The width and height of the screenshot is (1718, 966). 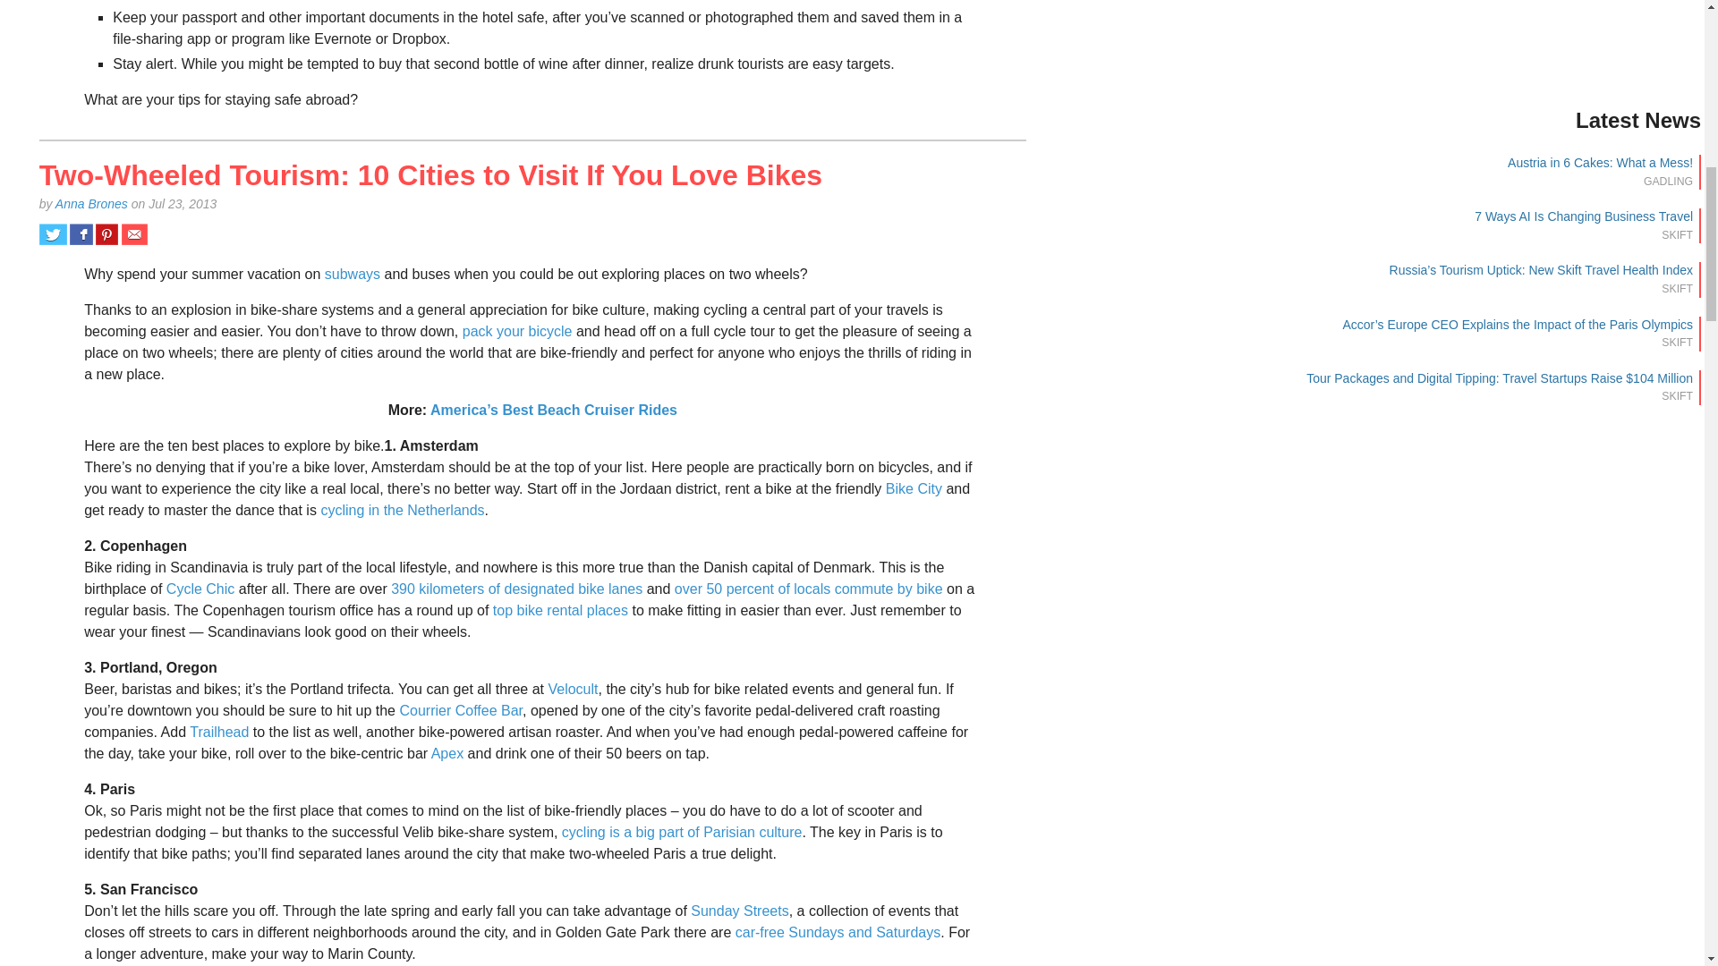 I want to click on Share on Pinterest, so click(x=107, y=234).